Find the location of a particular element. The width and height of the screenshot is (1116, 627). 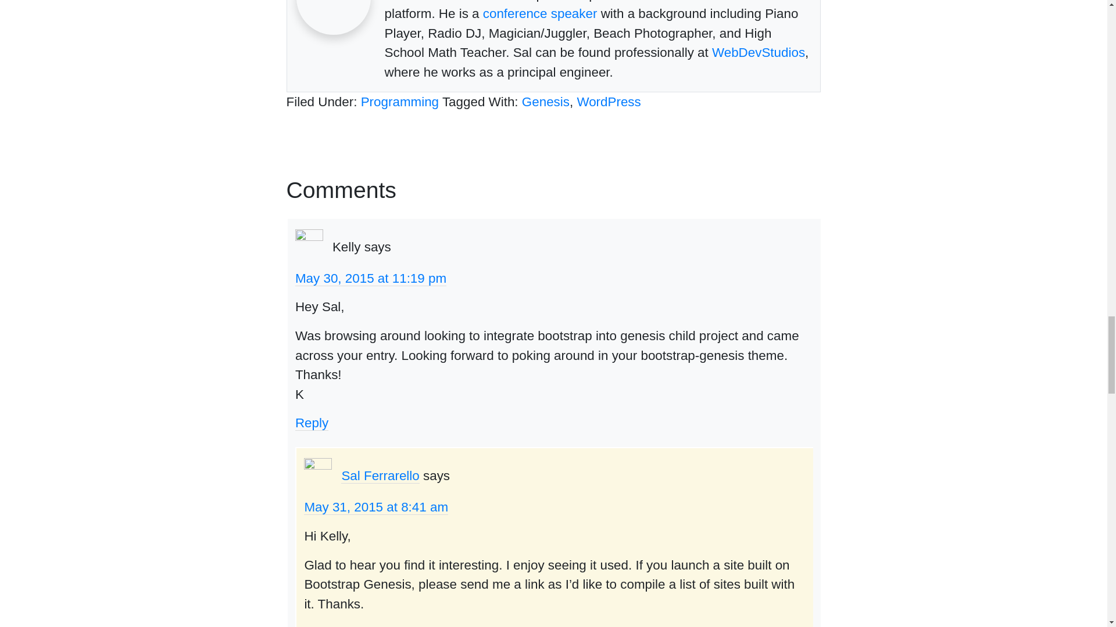

Reply is located at coordinates (320, 626).